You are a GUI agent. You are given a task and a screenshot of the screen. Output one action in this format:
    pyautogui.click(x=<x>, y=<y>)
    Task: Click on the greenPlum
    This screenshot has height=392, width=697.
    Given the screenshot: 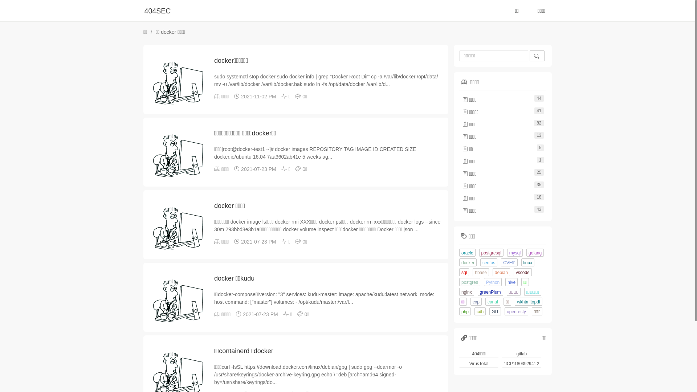 What is the action you would take?
    pyautogui.click(x=490, y=292)
    